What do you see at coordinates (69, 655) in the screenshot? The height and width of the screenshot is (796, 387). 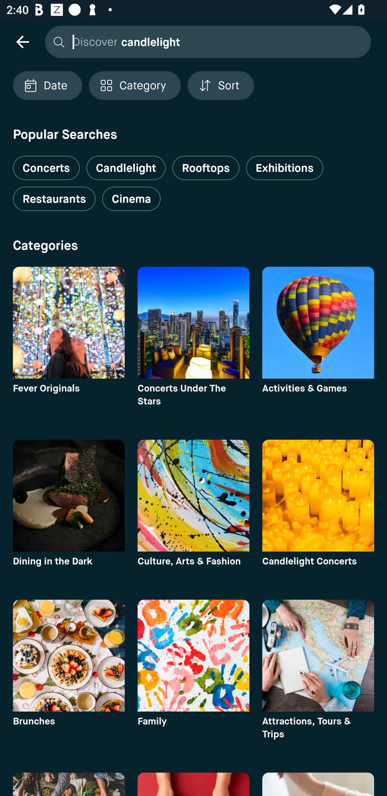 I see `category image` at bounding box center [69, 655].